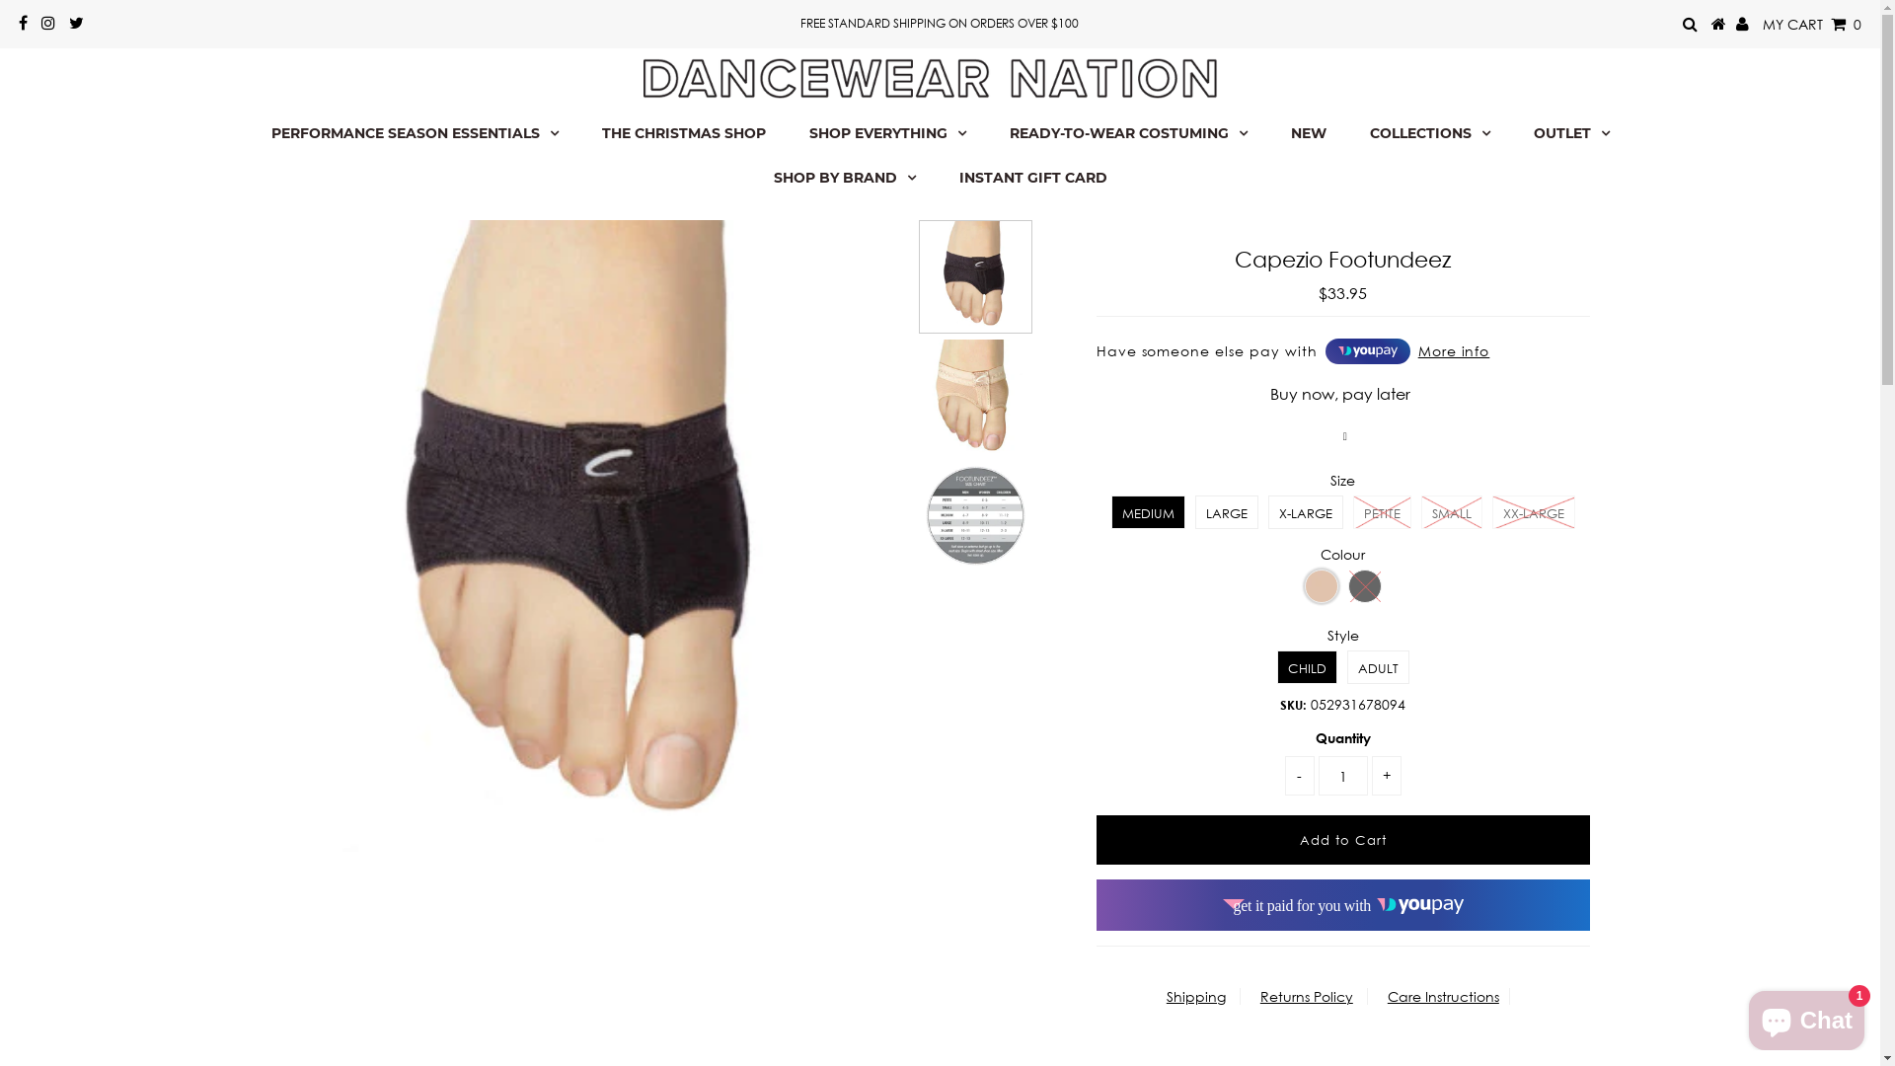 This screenshot has width=1895, height=1066. What do you see at coordinates (1806, 1017) in the screenshot?
I see `Shopify online store chat` at bounding box center [1806, 1017].